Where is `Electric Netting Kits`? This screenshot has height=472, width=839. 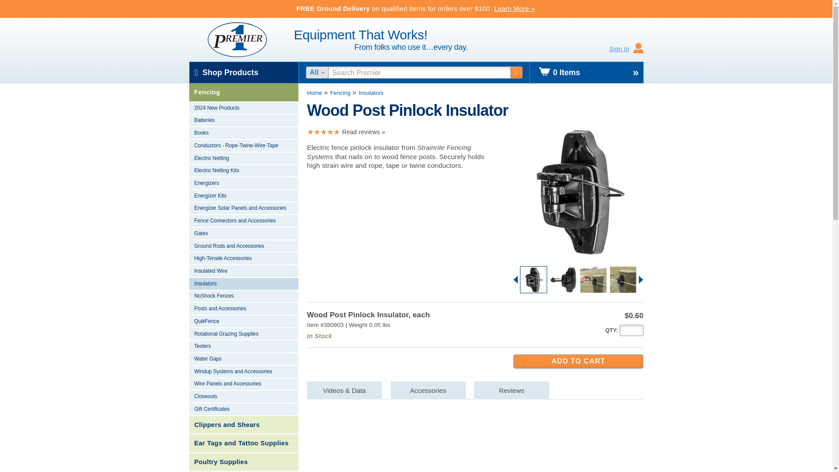
Electric Netting Kits is located at coordinates (243, 171).